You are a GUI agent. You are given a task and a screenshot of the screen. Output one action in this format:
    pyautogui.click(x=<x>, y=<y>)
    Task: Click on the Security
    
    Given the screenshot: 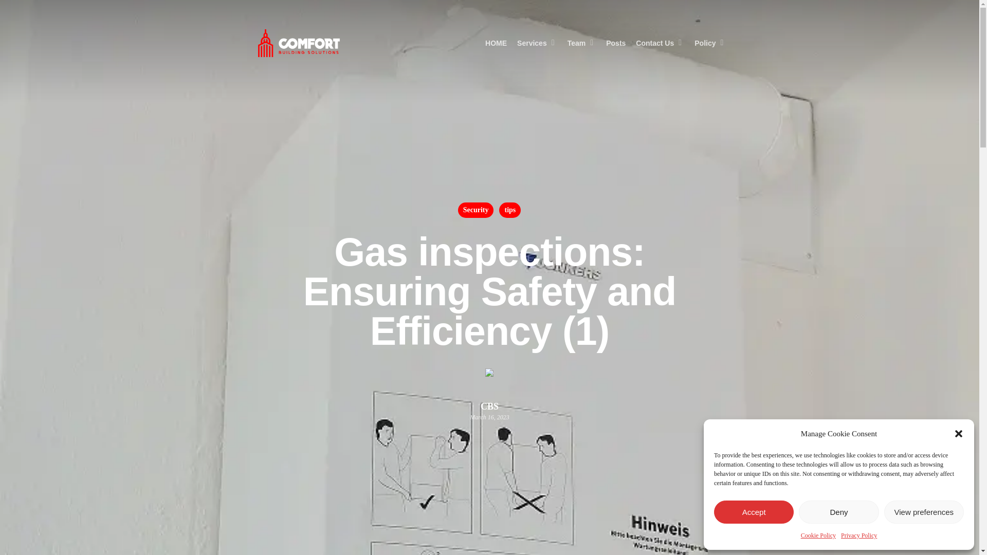 What is the action you would take?
    pyautogui.click(x=476, y=210)
    